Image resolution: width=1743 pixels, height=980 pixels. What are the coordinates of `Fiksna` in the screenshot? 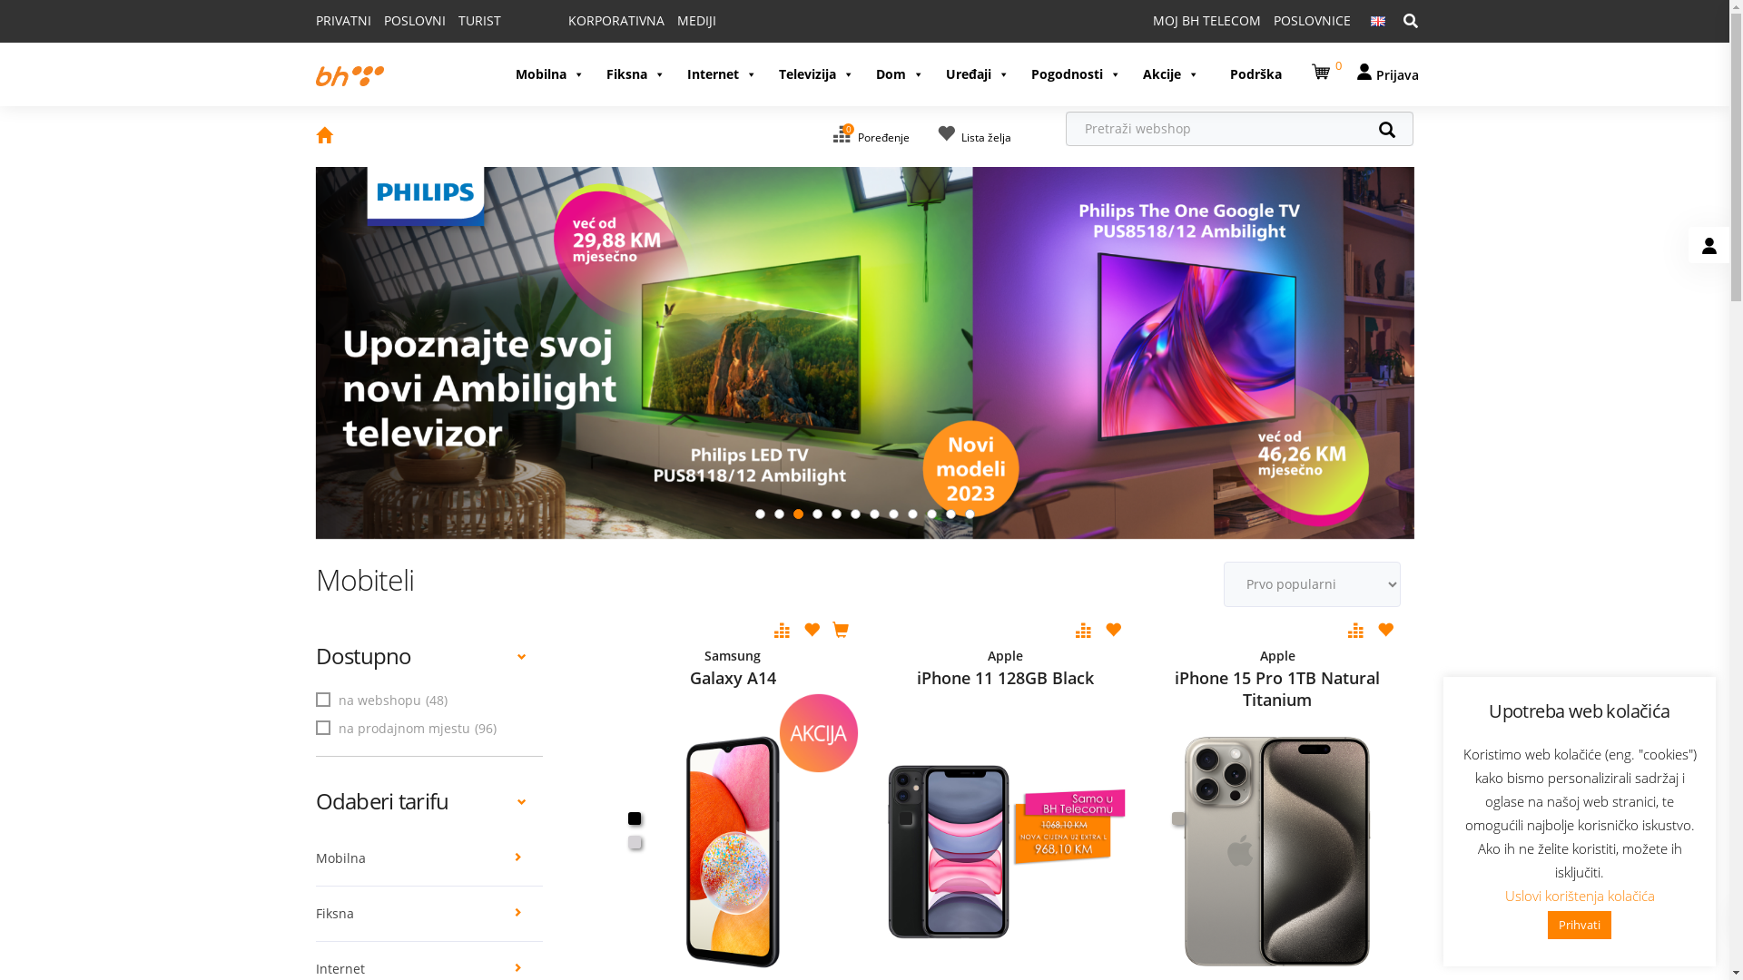 It's located at (635, 74).